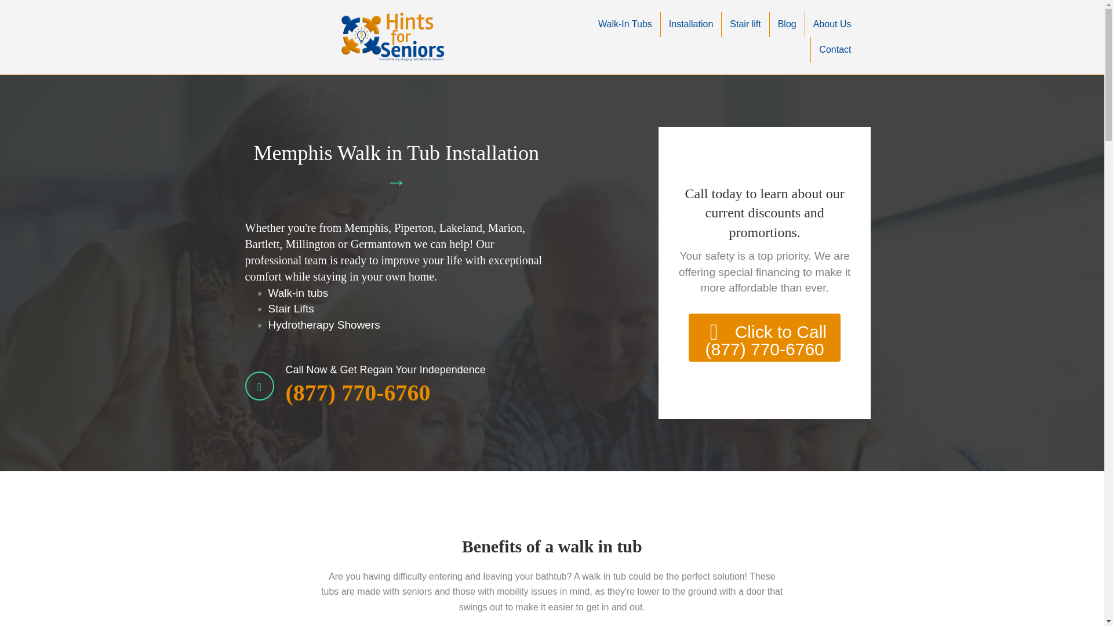  Describe the element at coordinates (625, 24) in the screenshot. I see `Walk-In Tubs` at that location.